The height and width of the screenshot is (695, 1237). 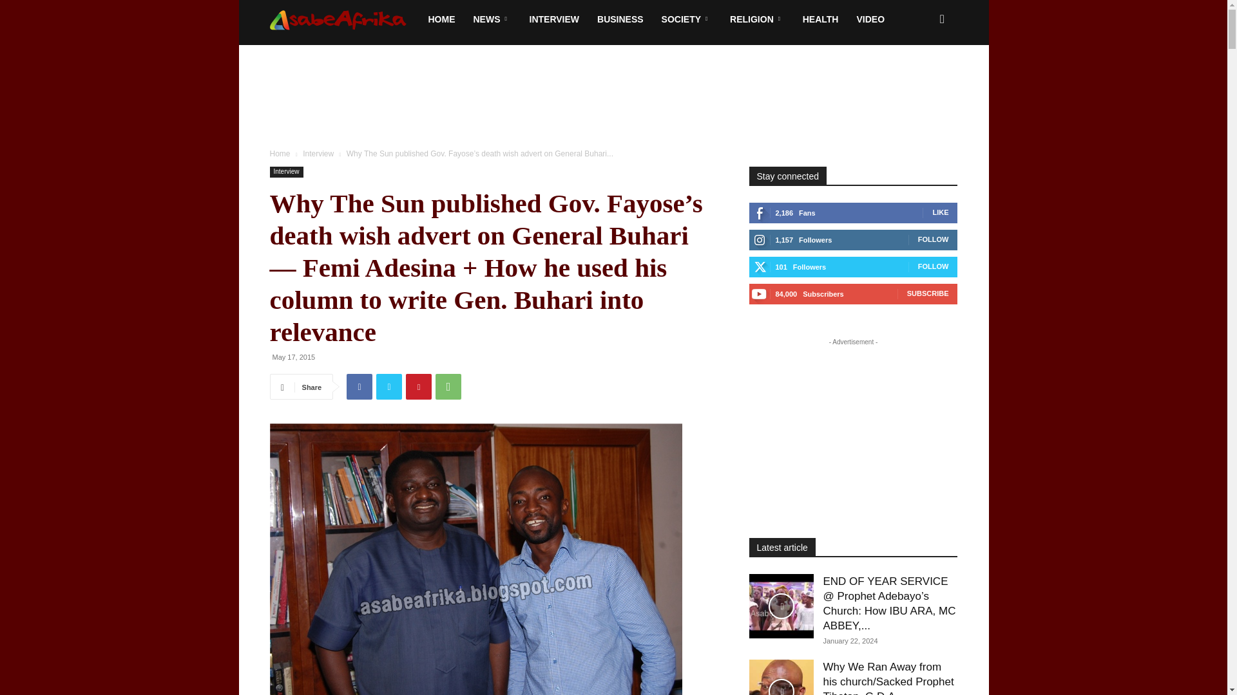 I want to click on Advertisement, so click(x=613, y=89).